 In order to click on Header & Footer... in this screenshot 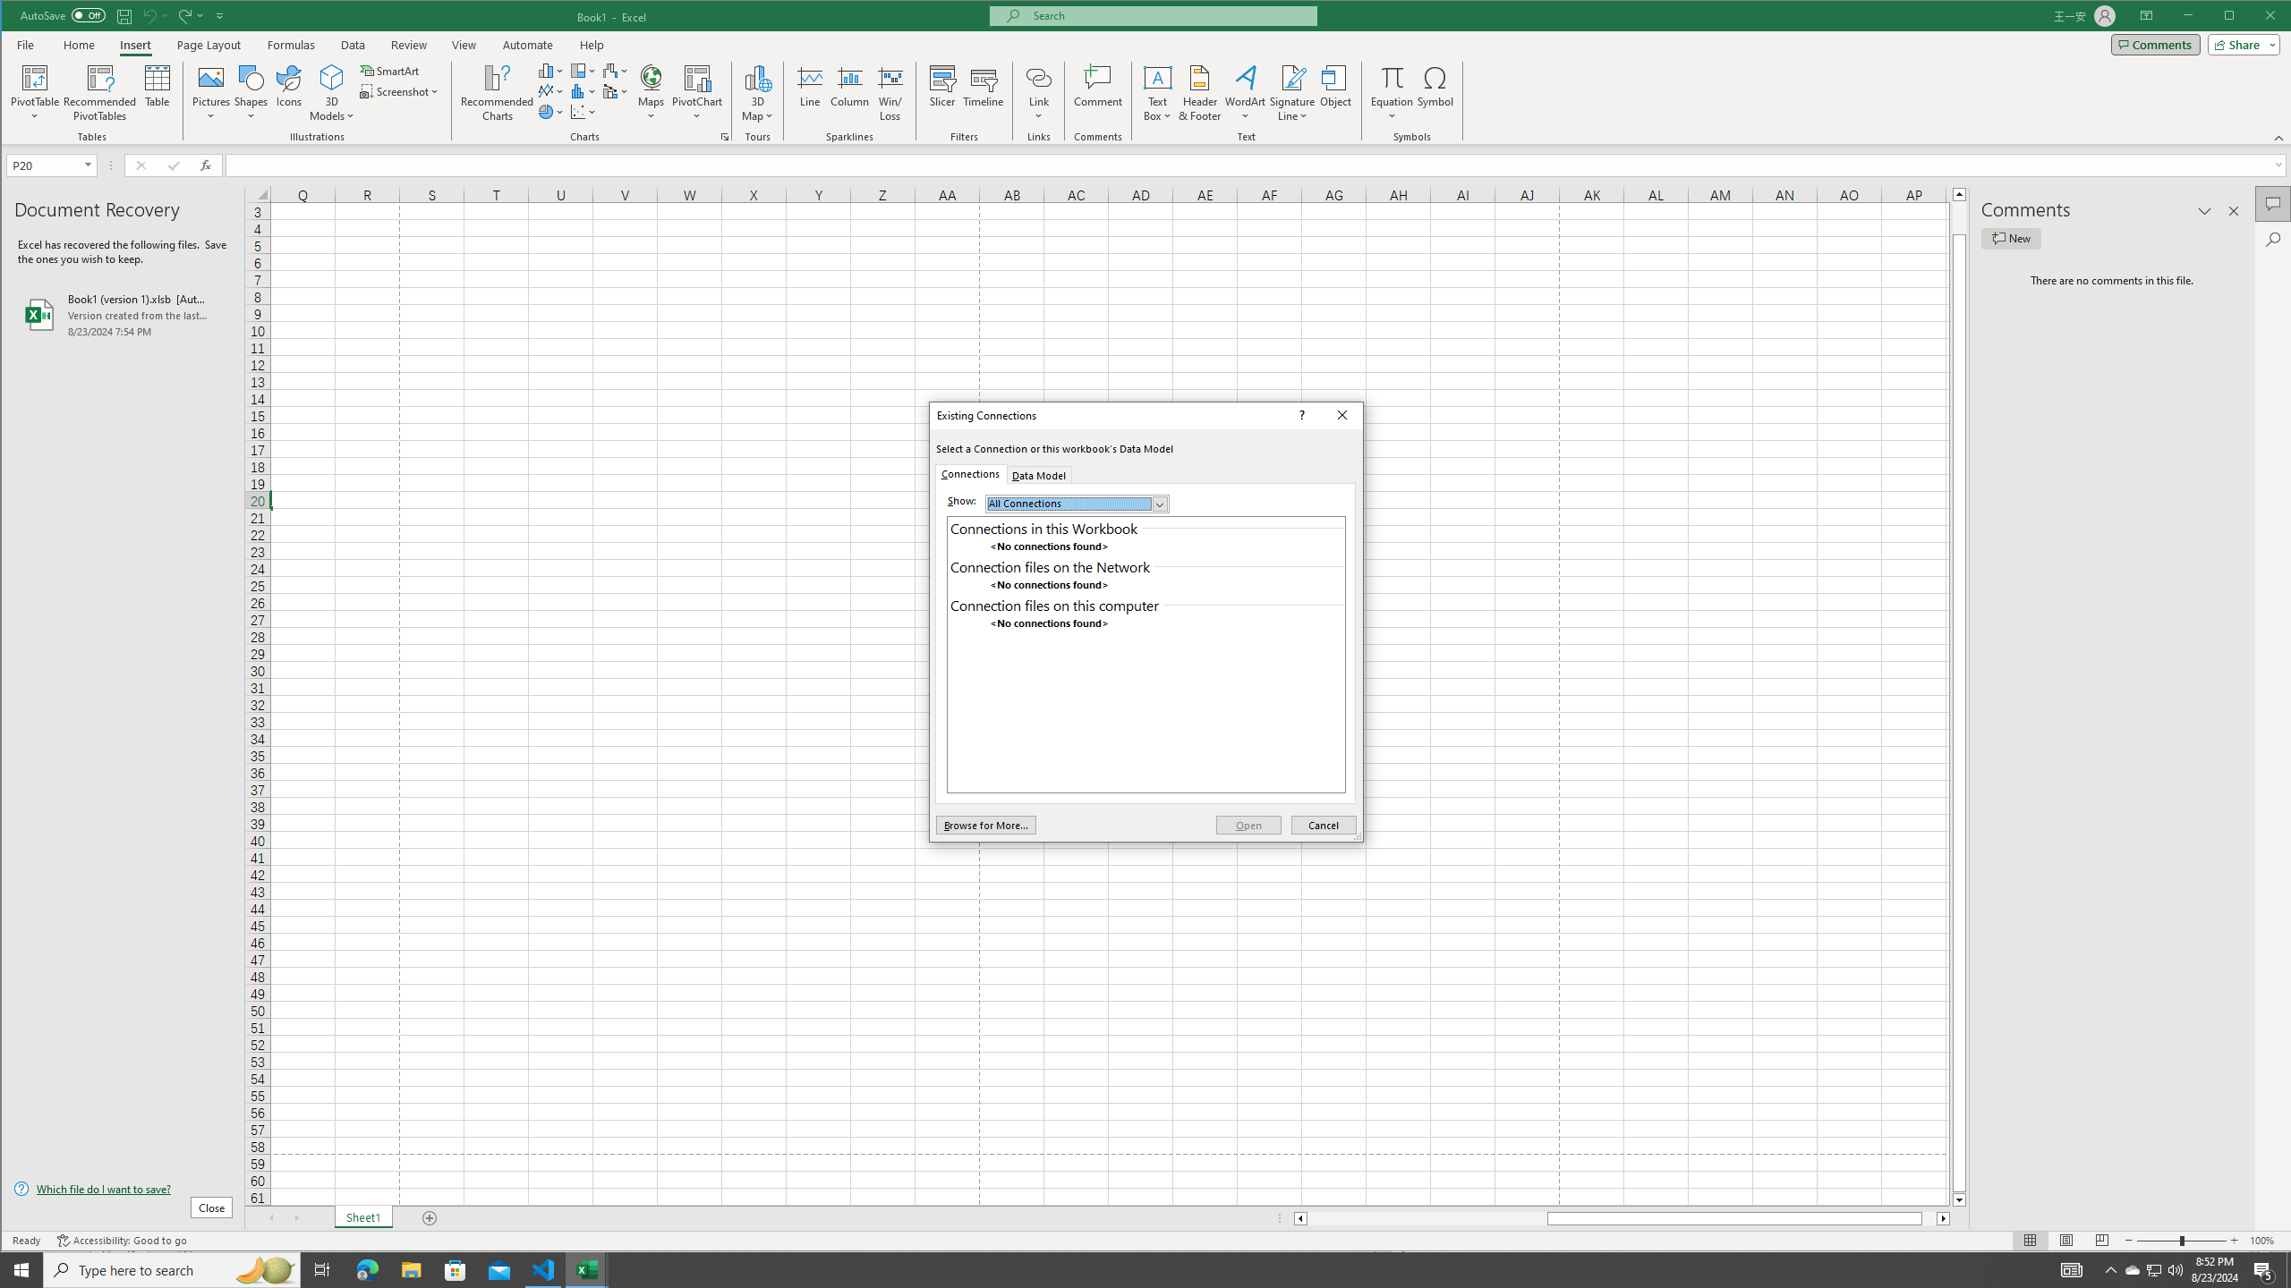, I will do `click(1200, 93)`.